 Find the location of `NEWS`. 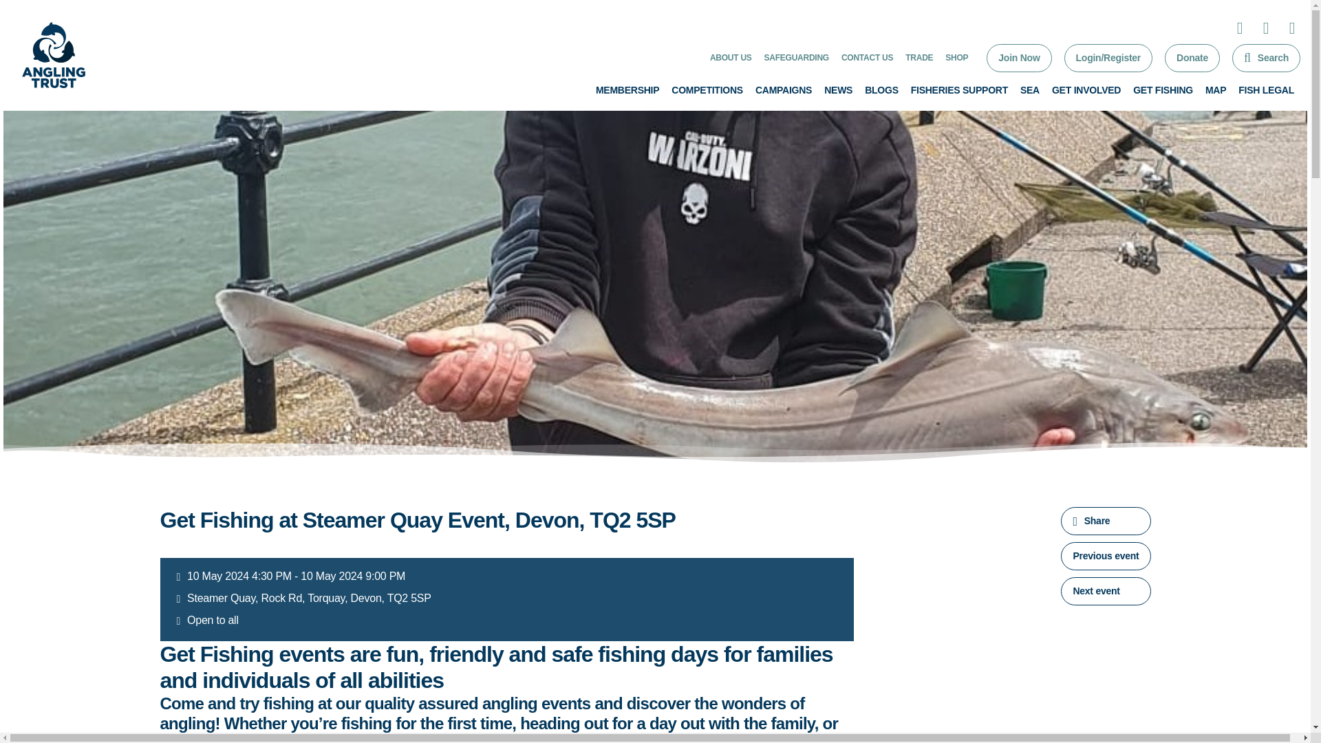

NEWS is located at coordinates (838, 90).